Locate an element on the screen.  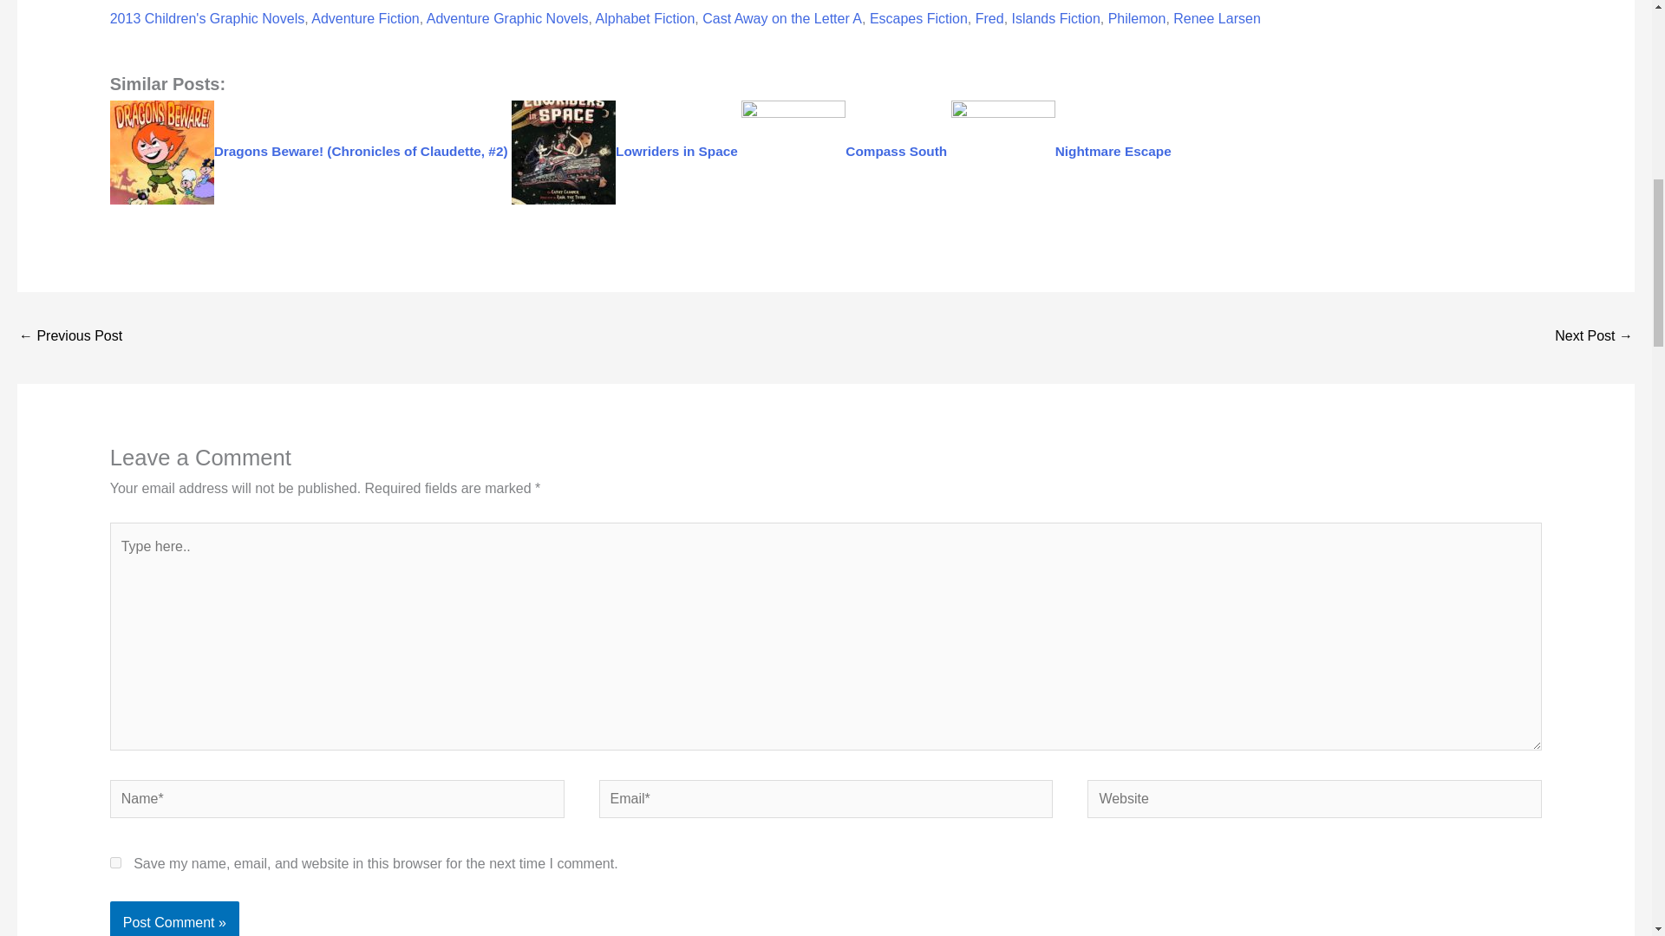
yes is located at coordinates (115, 863).